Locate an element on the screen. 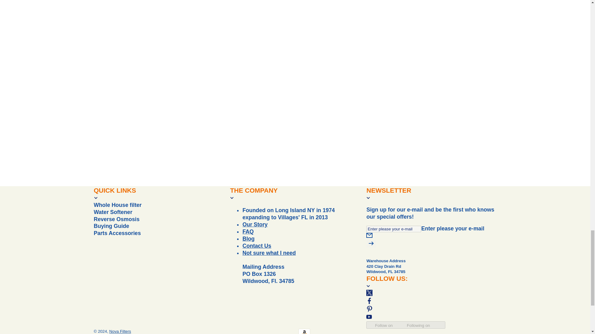 The image size is (595, 334). Amazon is located at coordinates (304, 331).